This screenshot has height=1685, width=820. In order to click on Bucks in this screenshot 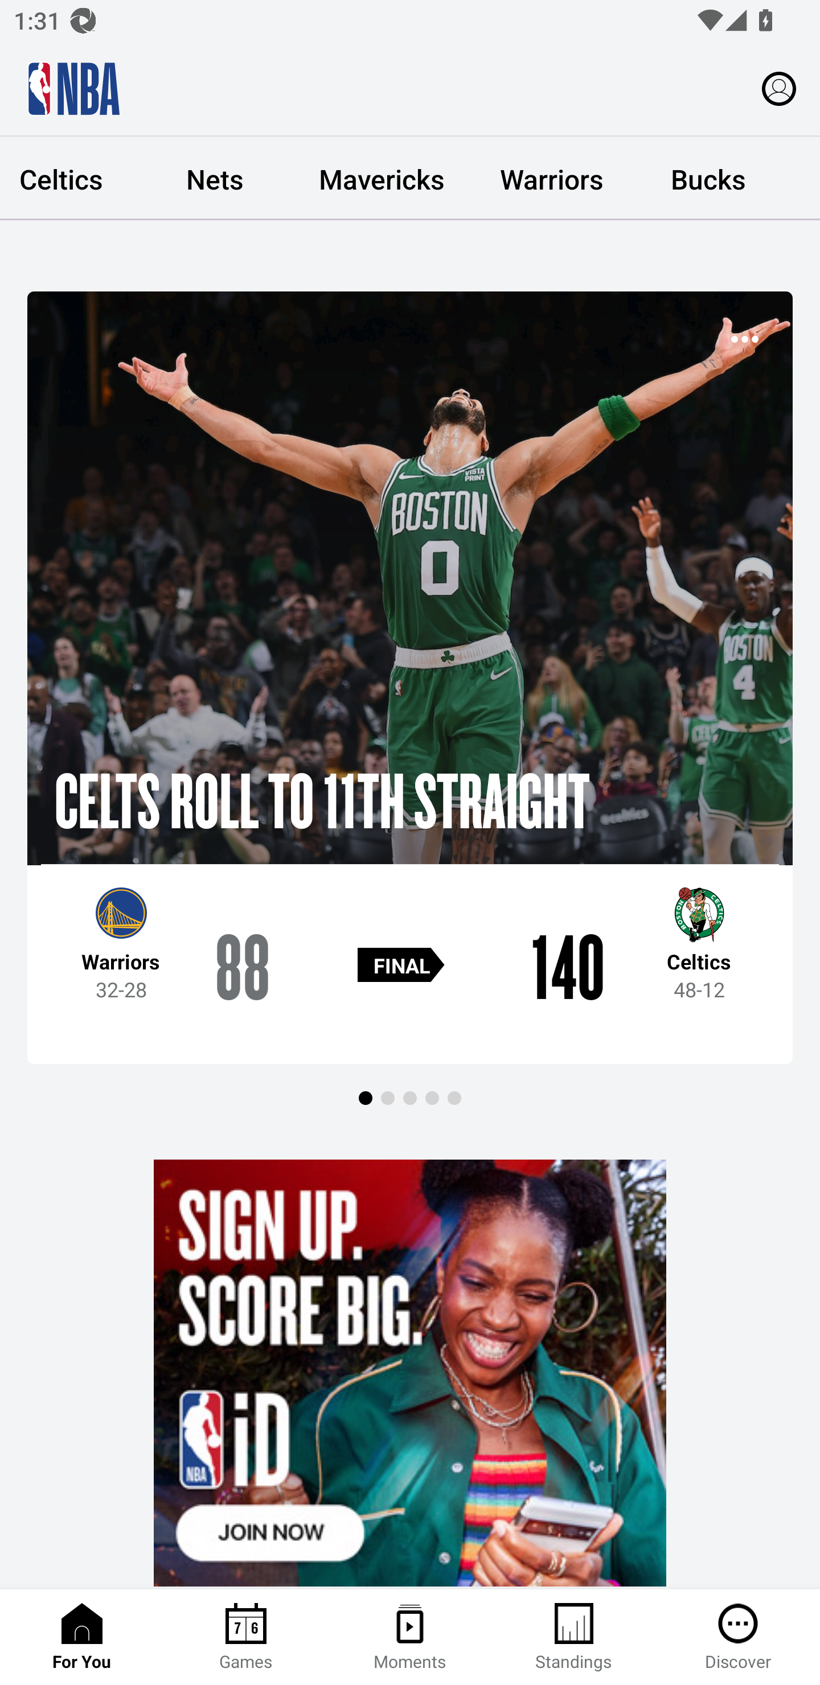, I will do `click(708, 179)`.